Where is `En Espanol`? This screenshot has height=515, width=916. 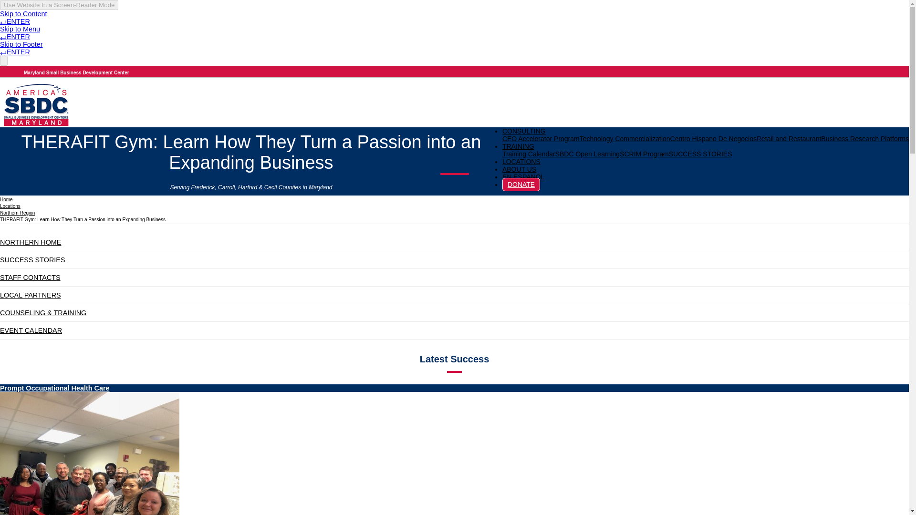 En Espanol is located at coordinates (523, 176).